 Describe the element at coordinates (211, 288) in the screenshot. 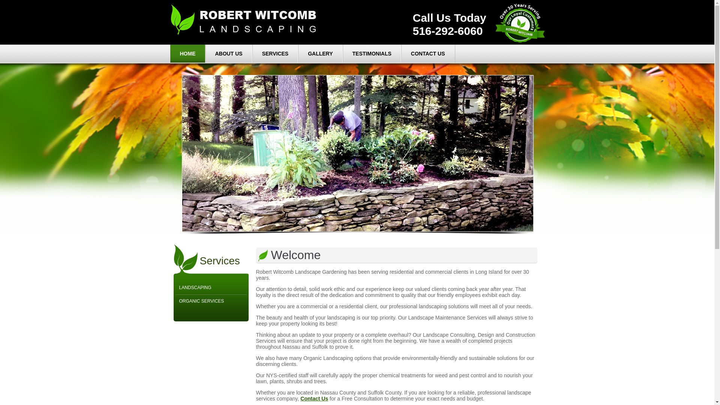

I see `LANDSCAPING` at that location.